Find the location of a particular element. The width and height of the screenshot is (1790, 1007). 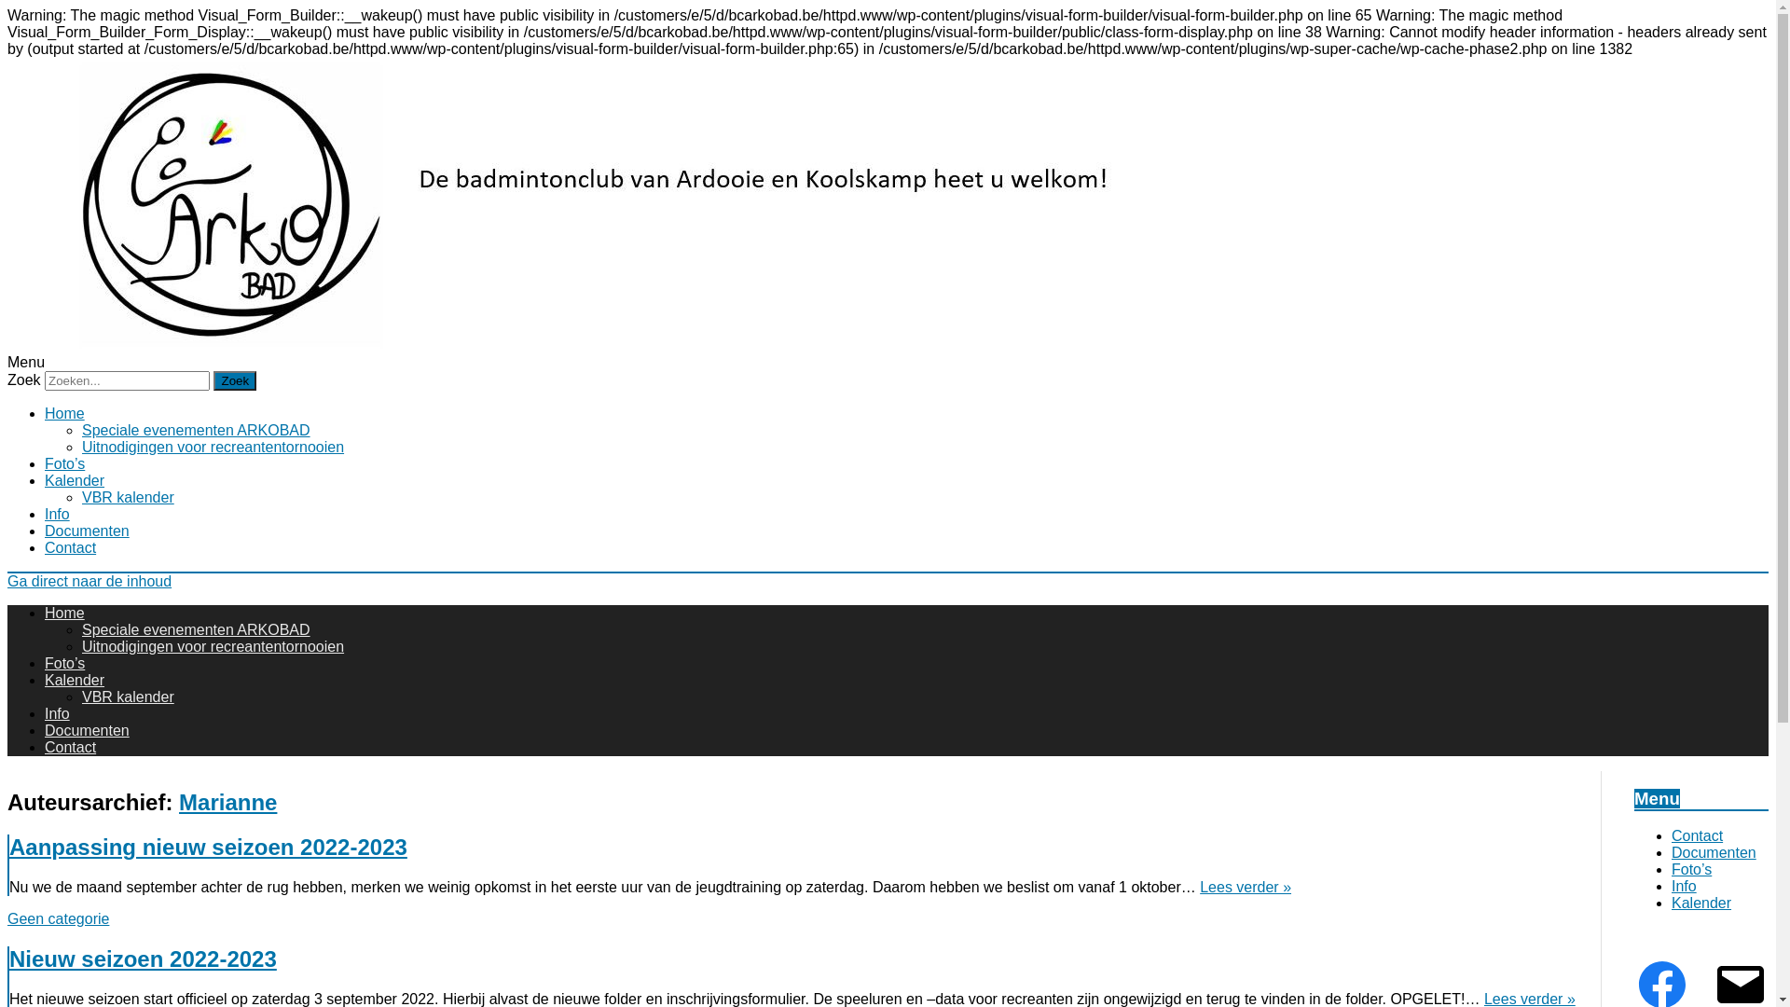

Kalender is located at coordinates (75, 481).